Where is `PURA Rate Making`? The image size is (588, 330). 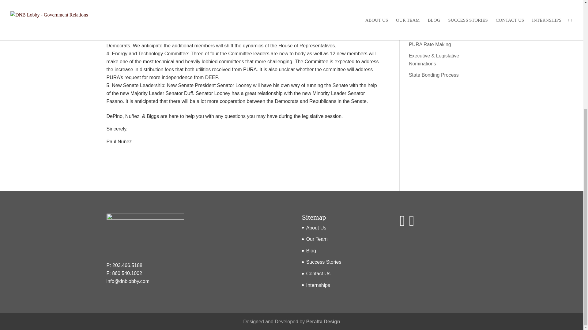
PURA Rate Making is located at coordinates (430, 45).